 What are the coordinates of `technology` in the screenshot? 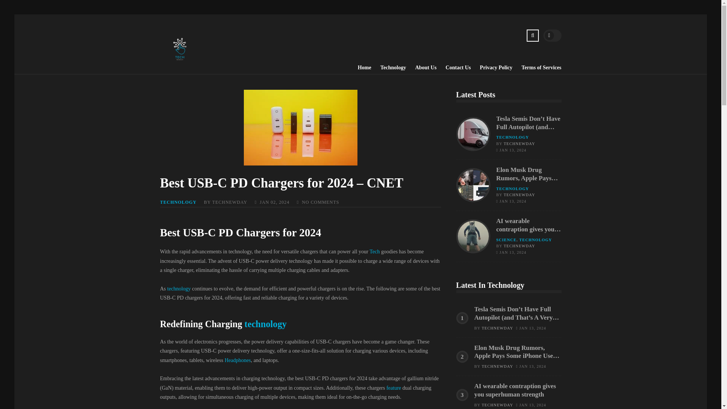 It's located at (179, 289).